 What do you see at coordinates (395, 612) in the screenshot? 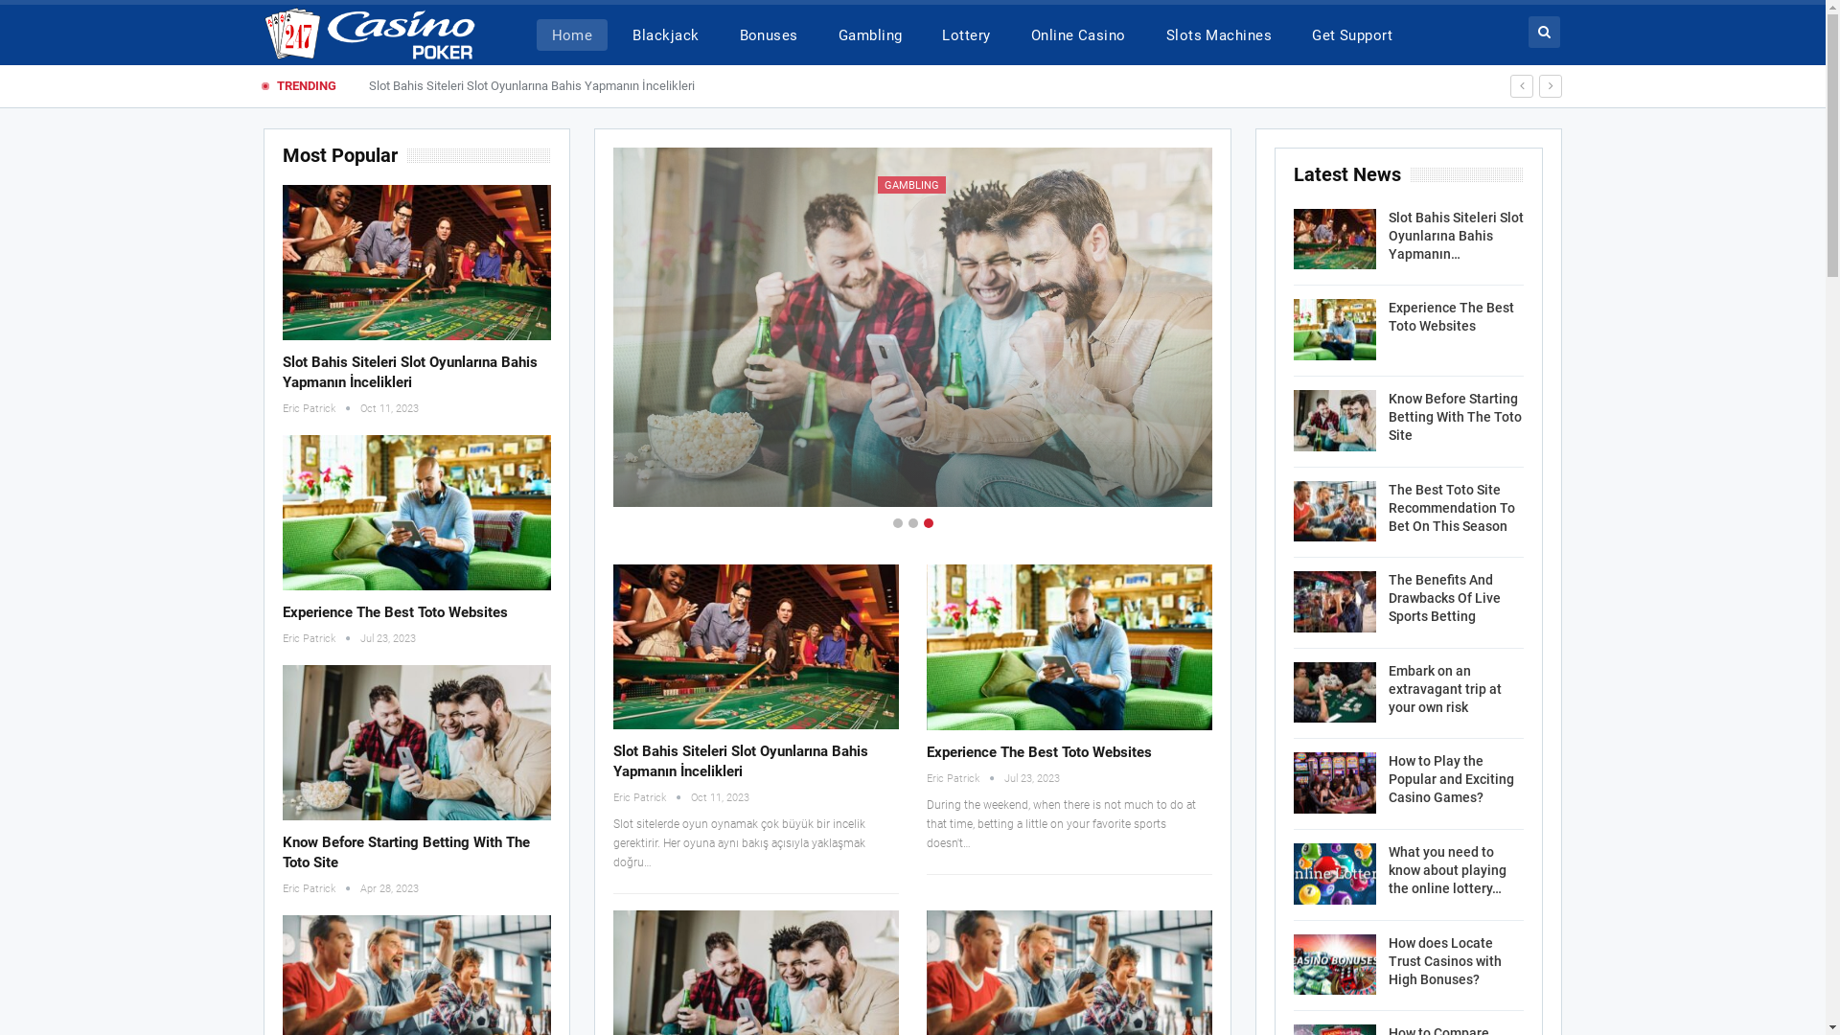
I see `Experience The Best Toto Websites` at bounding box center [395, 612].